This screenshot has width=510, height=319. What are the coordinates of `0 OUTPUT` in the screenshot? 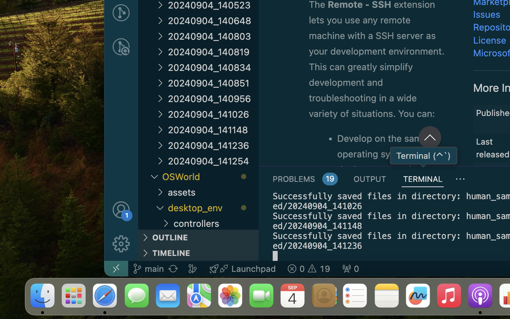 It's located at (370, 179).